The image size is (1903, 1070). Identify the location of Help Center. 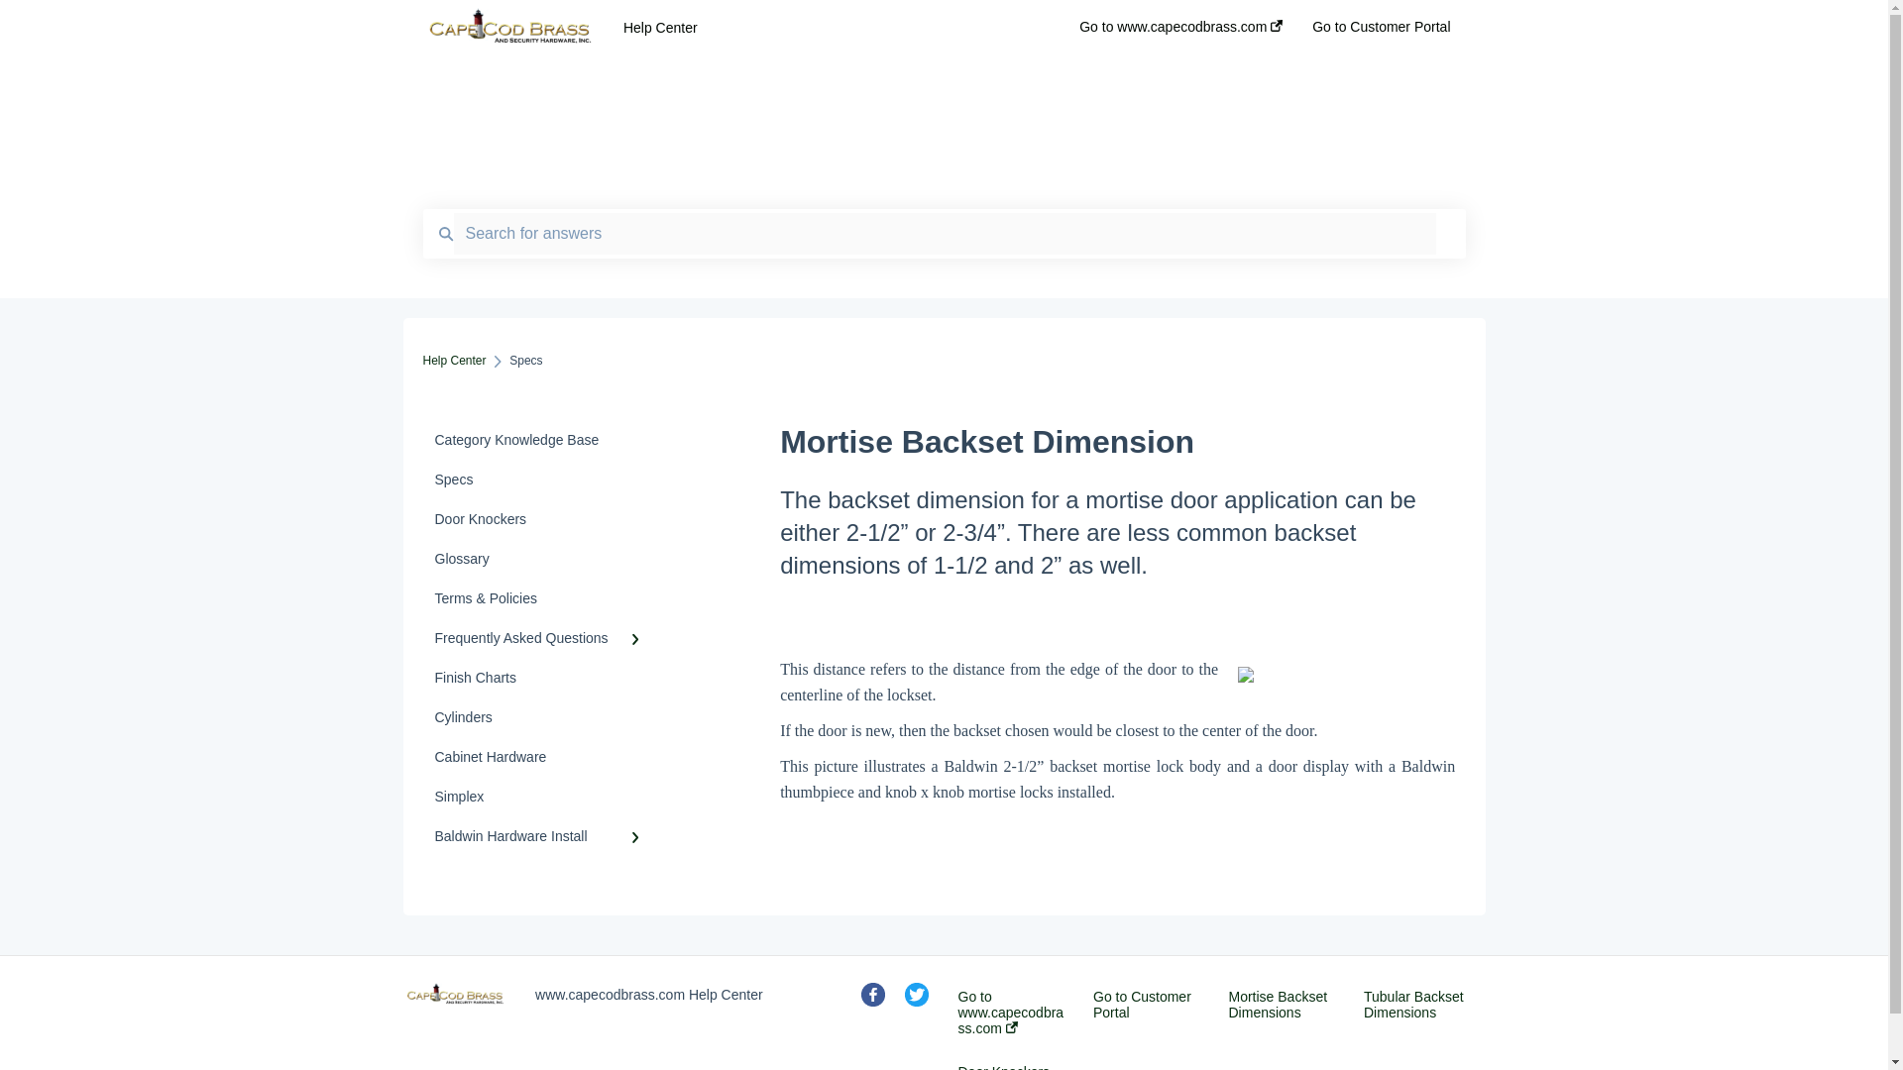
(454, 361).